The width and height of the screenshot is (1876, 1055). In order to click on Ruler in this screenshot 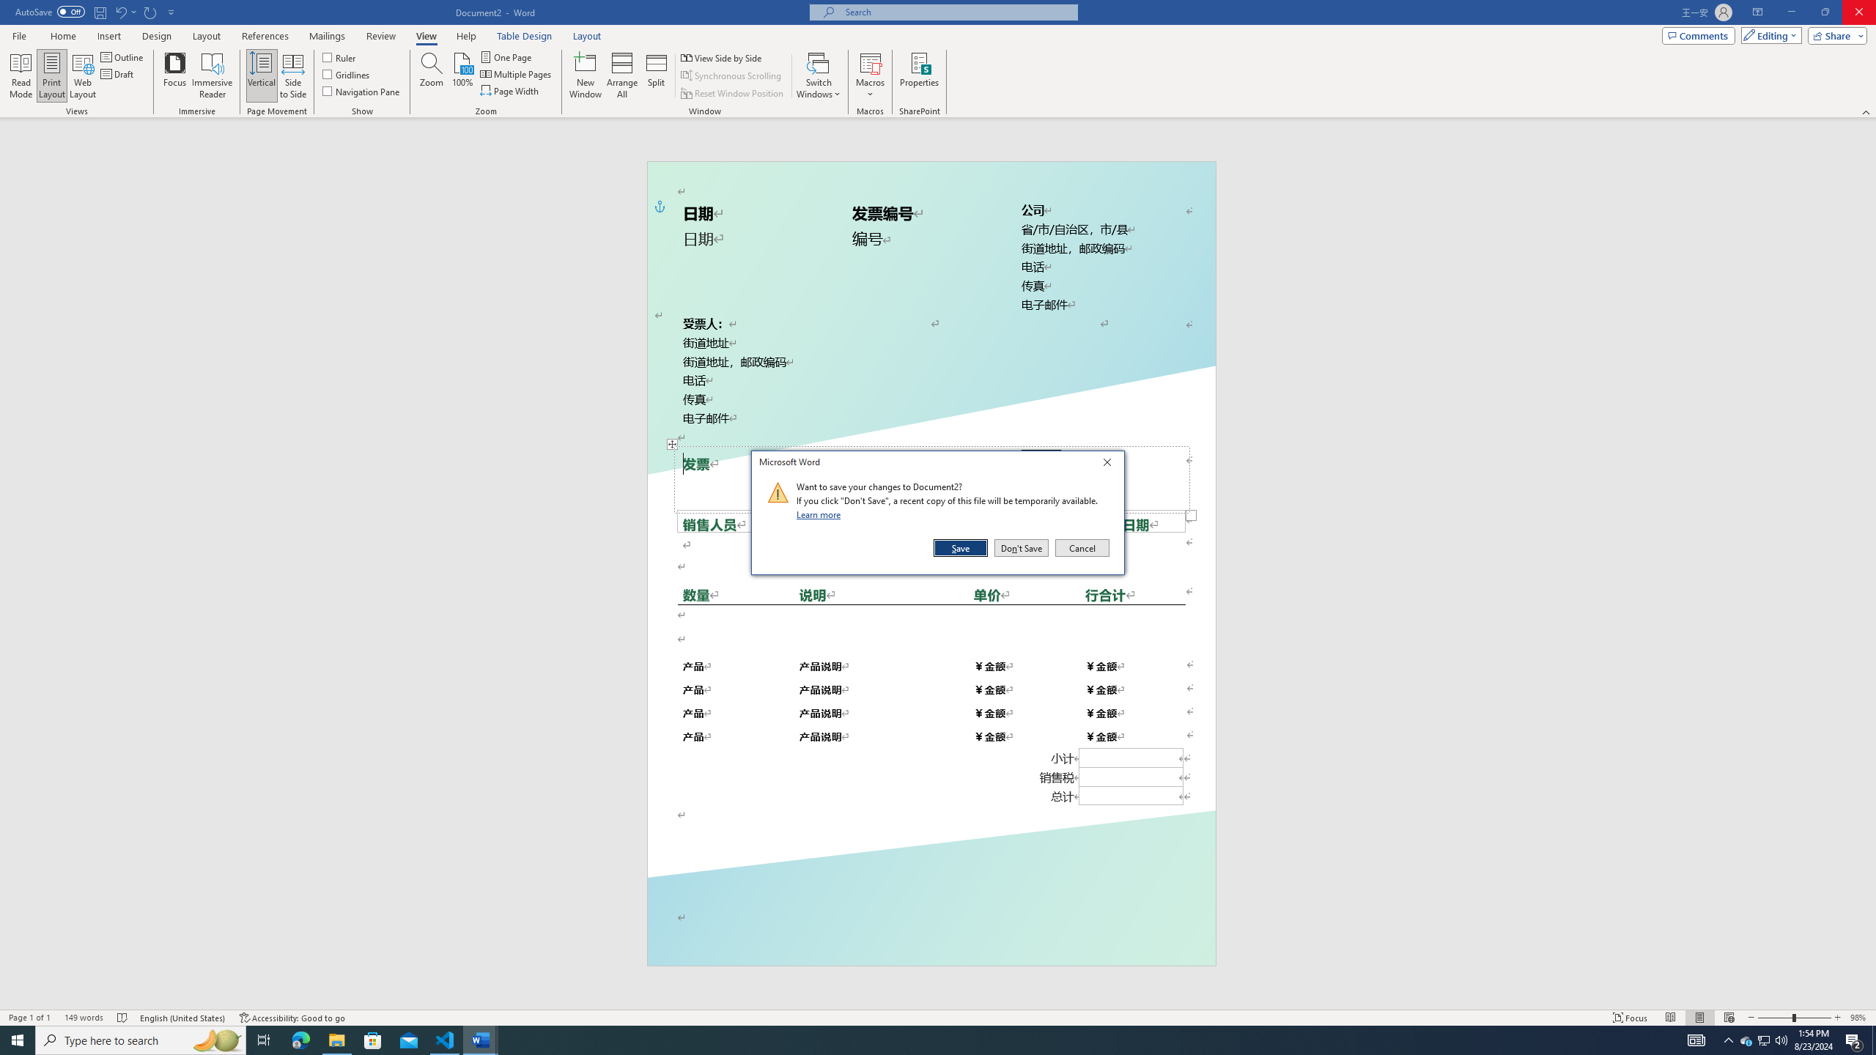, I will do `click(340, 57)`.